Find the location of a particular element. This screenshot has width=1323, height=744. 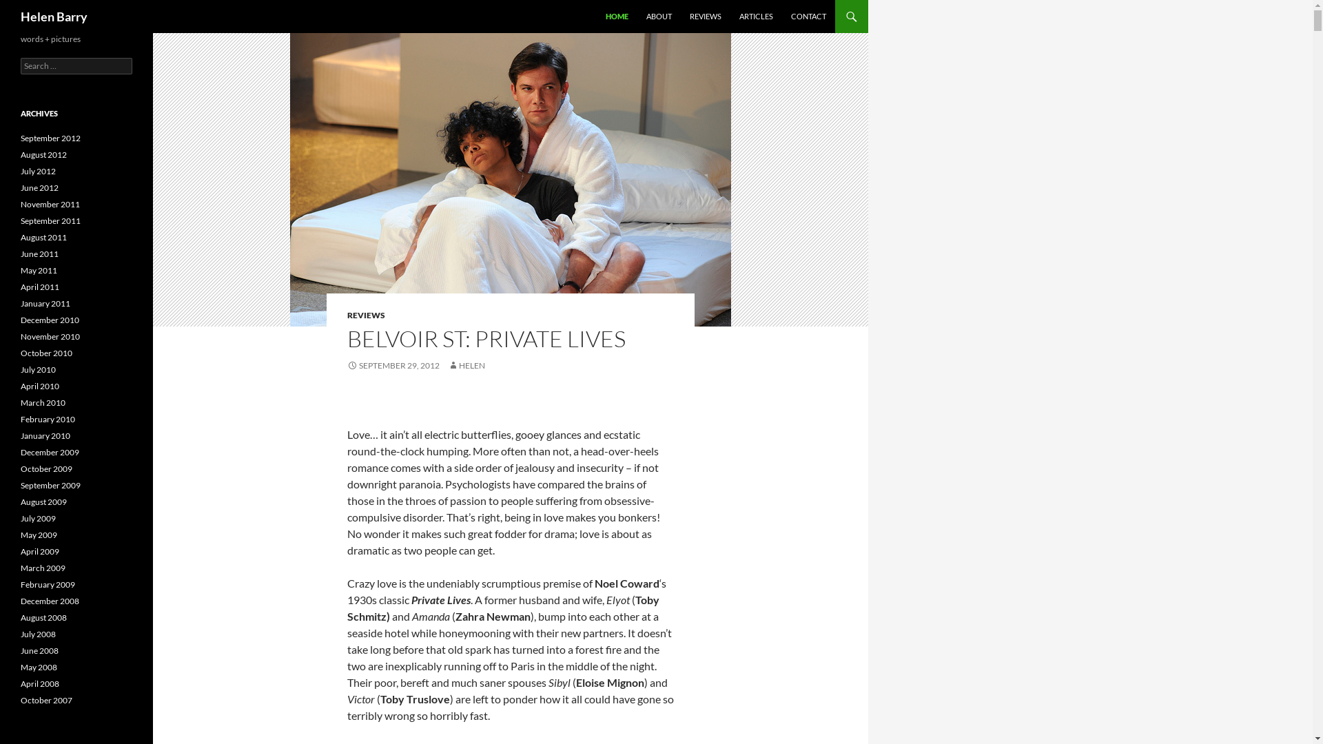

October 2010 is located at coordinates (47, 353).